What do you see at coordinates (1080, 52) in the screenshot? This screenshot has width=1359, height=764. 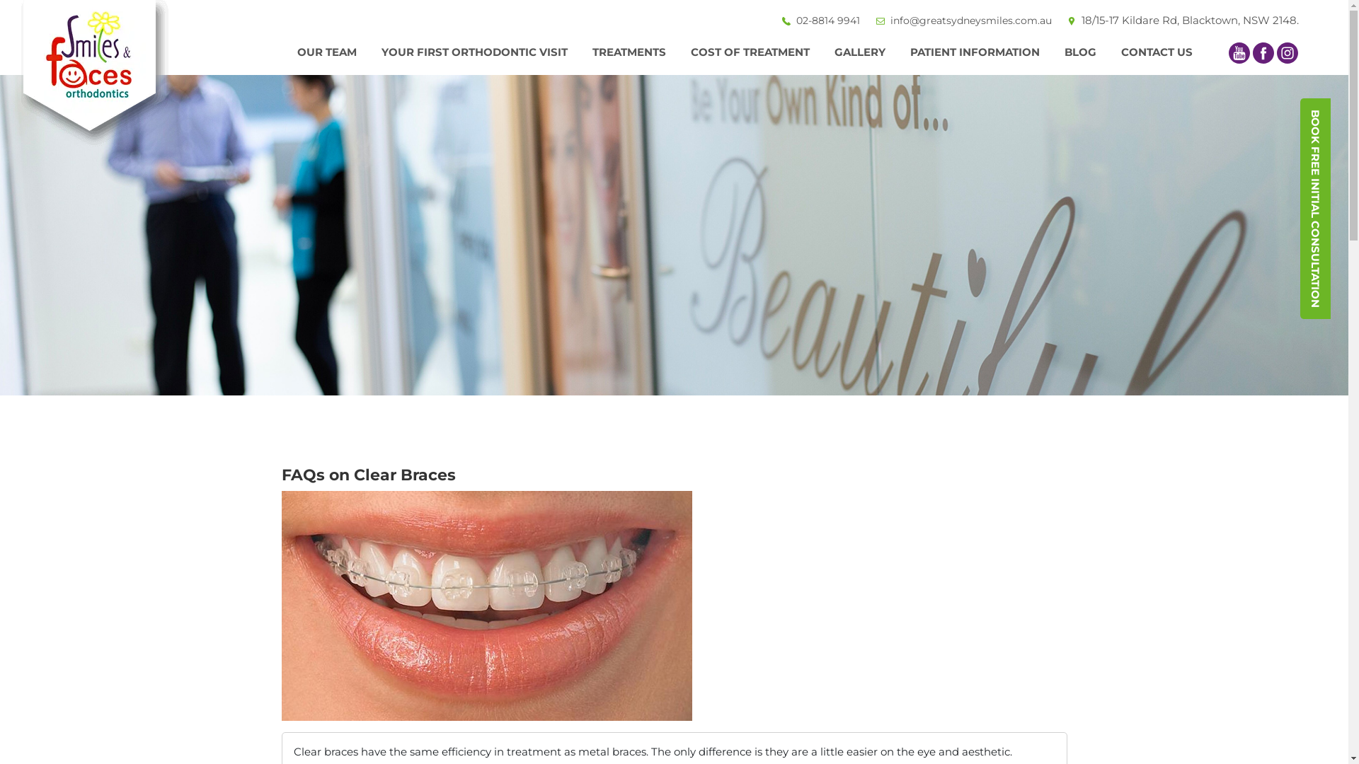 I see `BLOG` at bounding box center [1080, 52].